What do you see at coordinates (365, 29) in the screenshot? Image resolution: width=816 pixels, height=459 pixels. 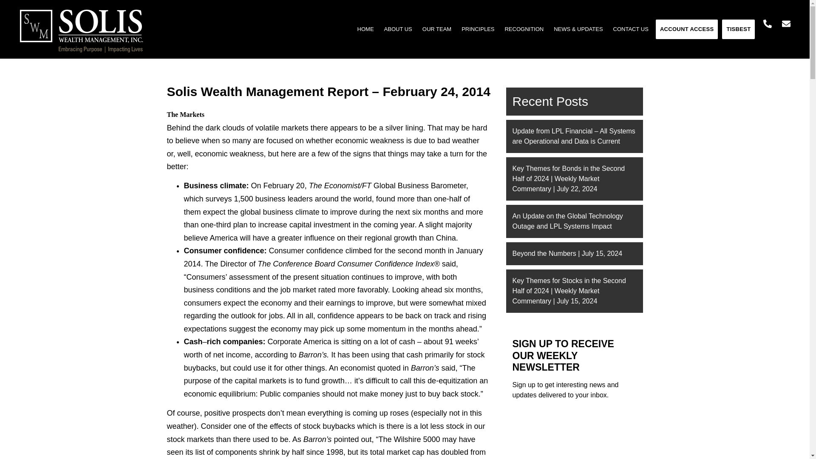 I see `HOME` at bounding box center [365, 29].